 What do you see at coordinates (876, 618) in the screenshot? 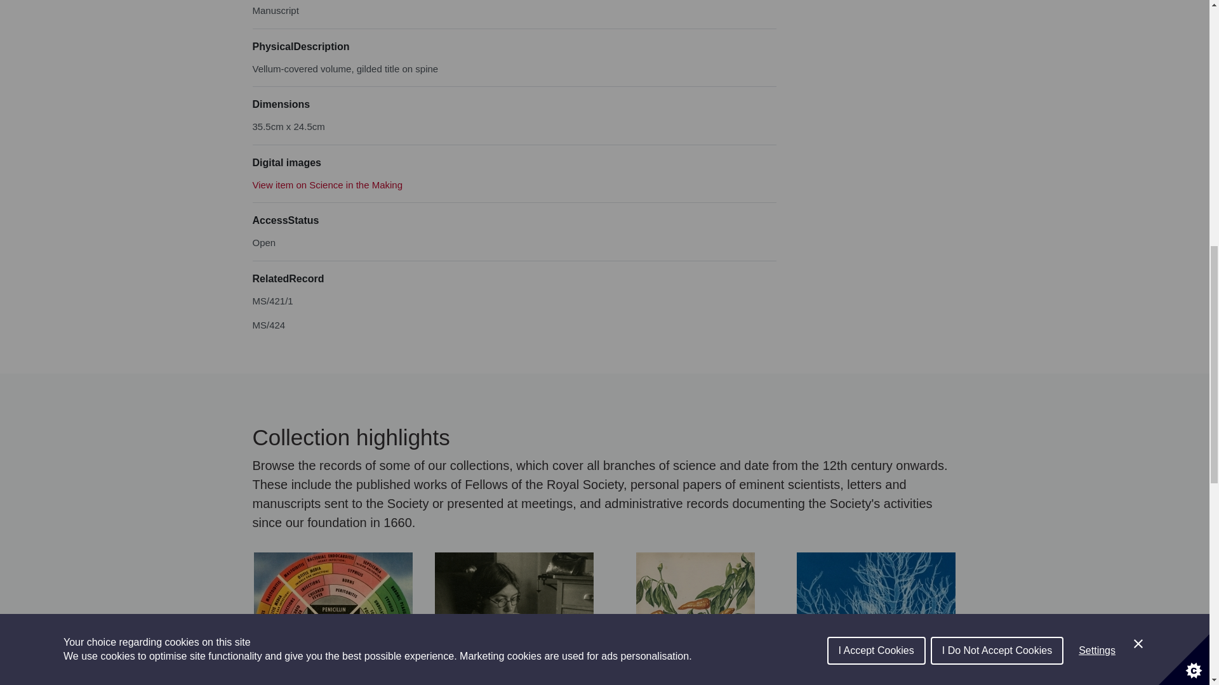
I see `Photographs of British algae: cyanotype impressions` at bounding box center [876, 618].